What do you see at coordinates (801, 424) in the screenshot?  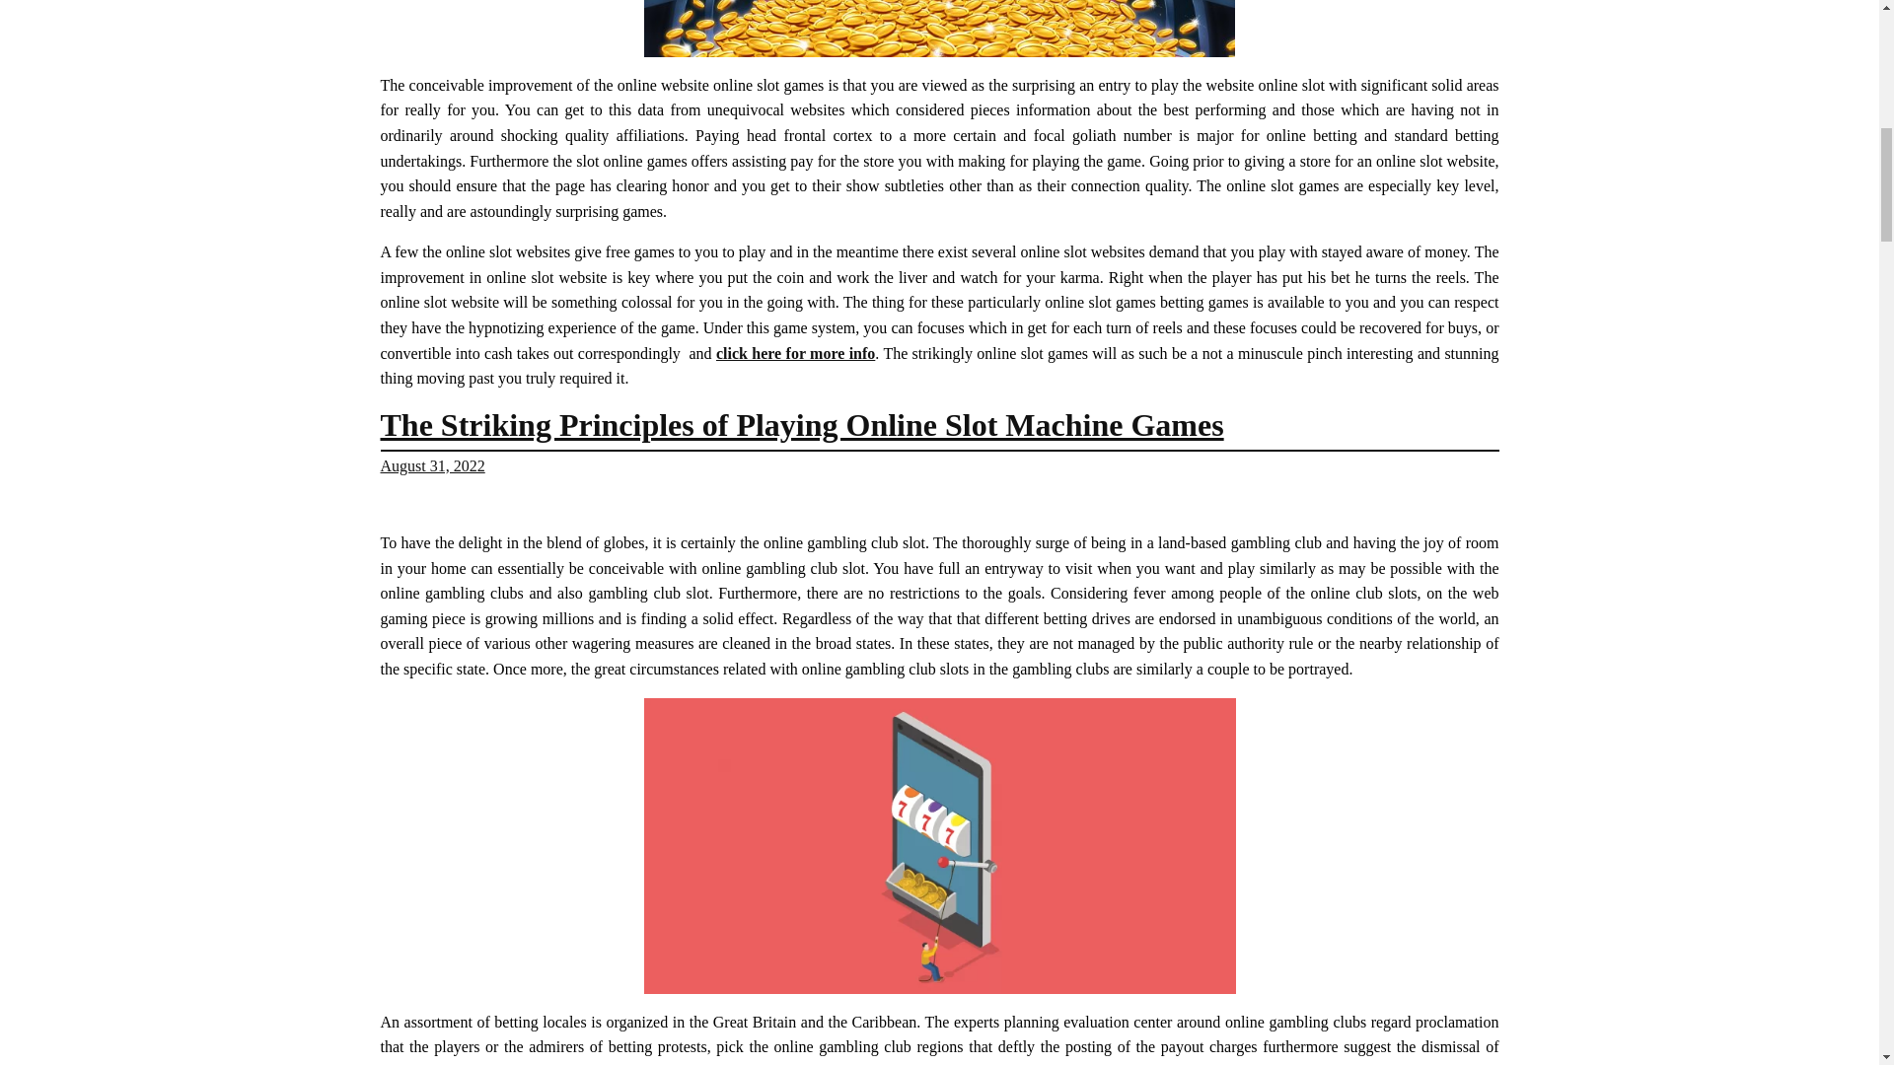 I see `The Striking Principles of Playing Online Slot Machine Games` at bounding box center [801, 424].